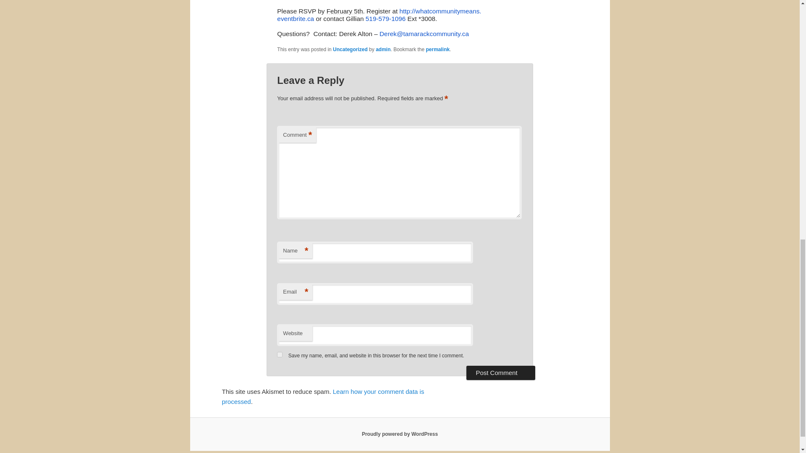 The width and height of the screenshot is (806, 453). What do you see at coordinates (438, 49) in the screenshot?
I see `permalink` at bounding box center [438, 49].